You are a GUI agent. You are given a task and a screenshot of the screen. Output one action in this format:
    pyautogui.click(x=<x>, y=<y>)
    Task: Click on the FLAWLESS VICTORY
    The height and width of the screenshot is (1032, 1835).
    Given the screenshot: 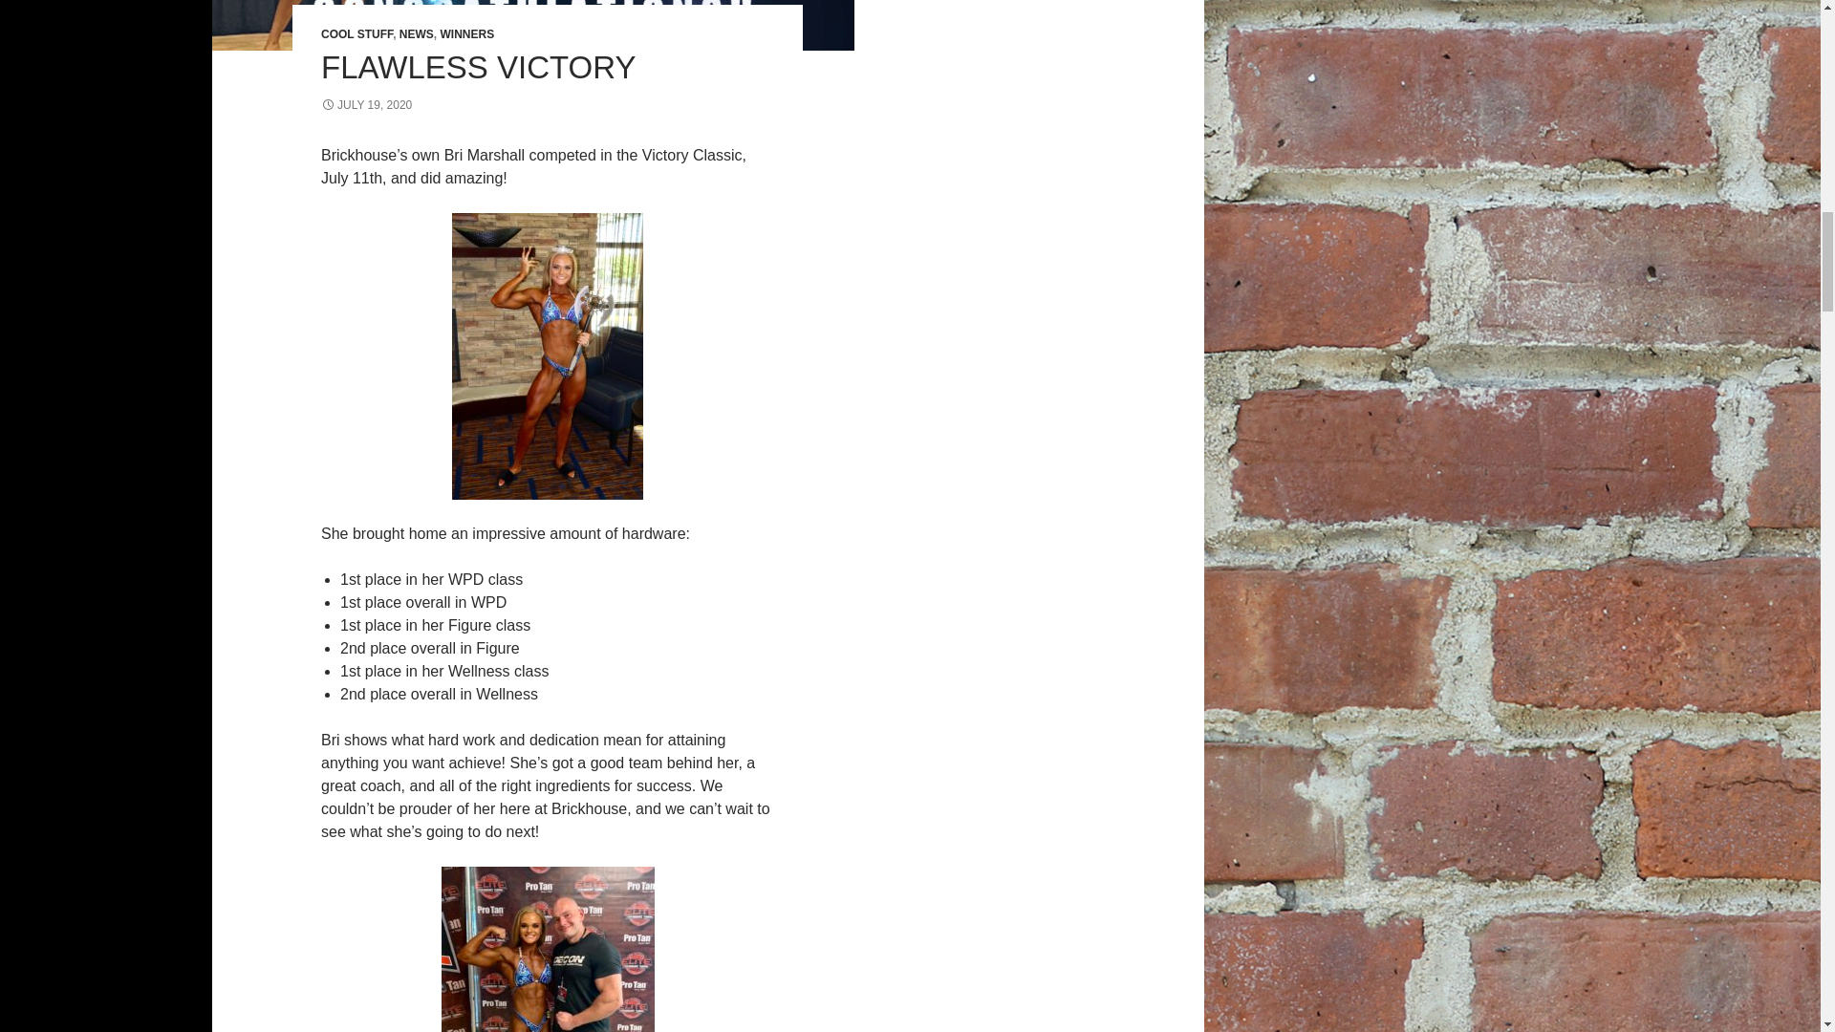 What is the action you would take?
    pyautogui.click(x=478, y=67)
    